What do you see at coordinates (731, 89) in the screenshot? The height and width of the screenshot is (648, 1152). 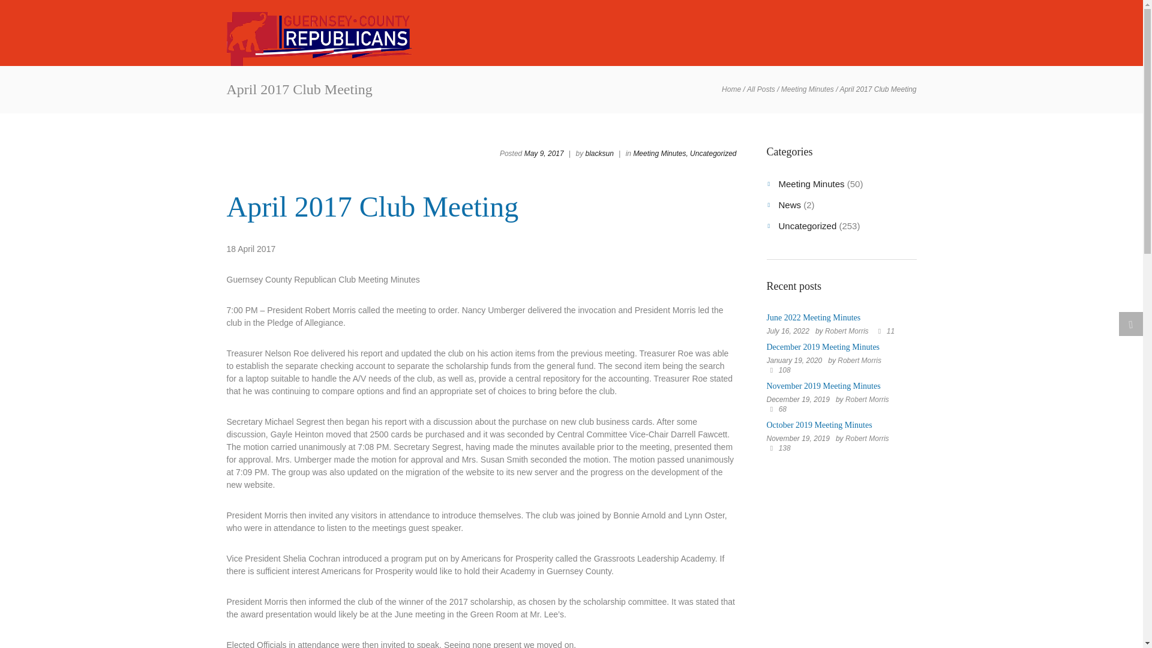 I see `Home` at bounding box center [731, 89].